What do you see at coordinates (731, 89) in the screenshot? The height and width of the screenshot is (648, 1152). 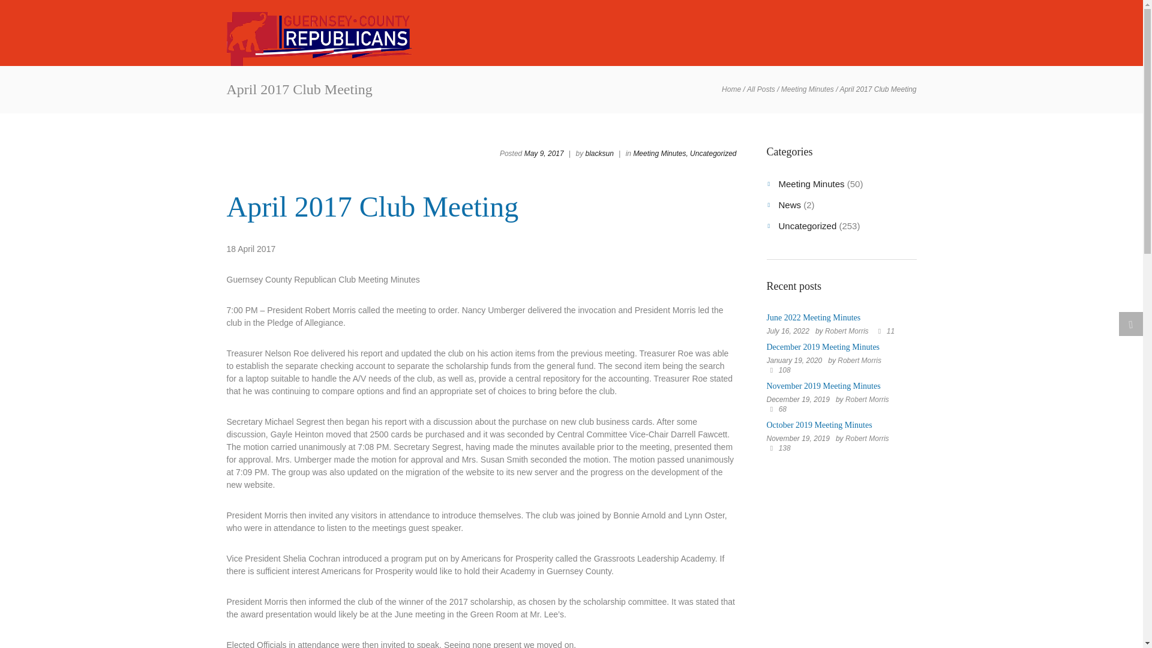 I see `Home` at bounding box center [731, 89].